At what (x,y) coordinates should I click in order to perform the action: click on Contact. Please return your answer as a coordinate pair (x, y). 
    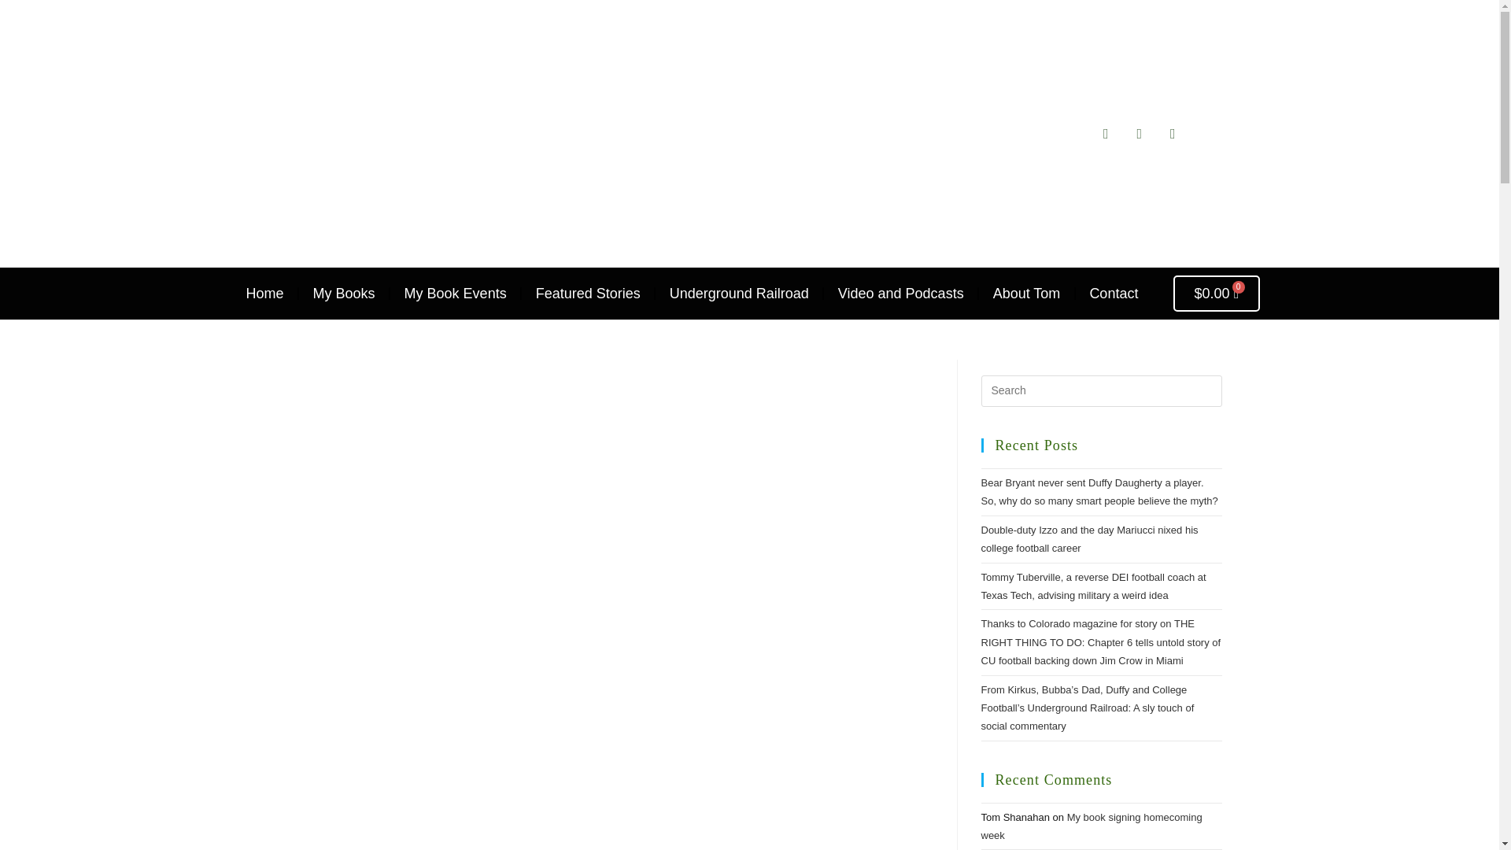
    Looking at the image, I should click on (1113, 293).